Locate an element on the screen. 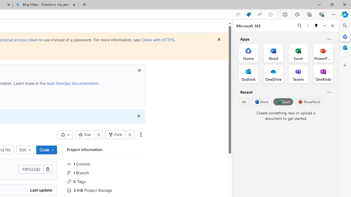  Is this helpful? is located at coordinates (329, 92).